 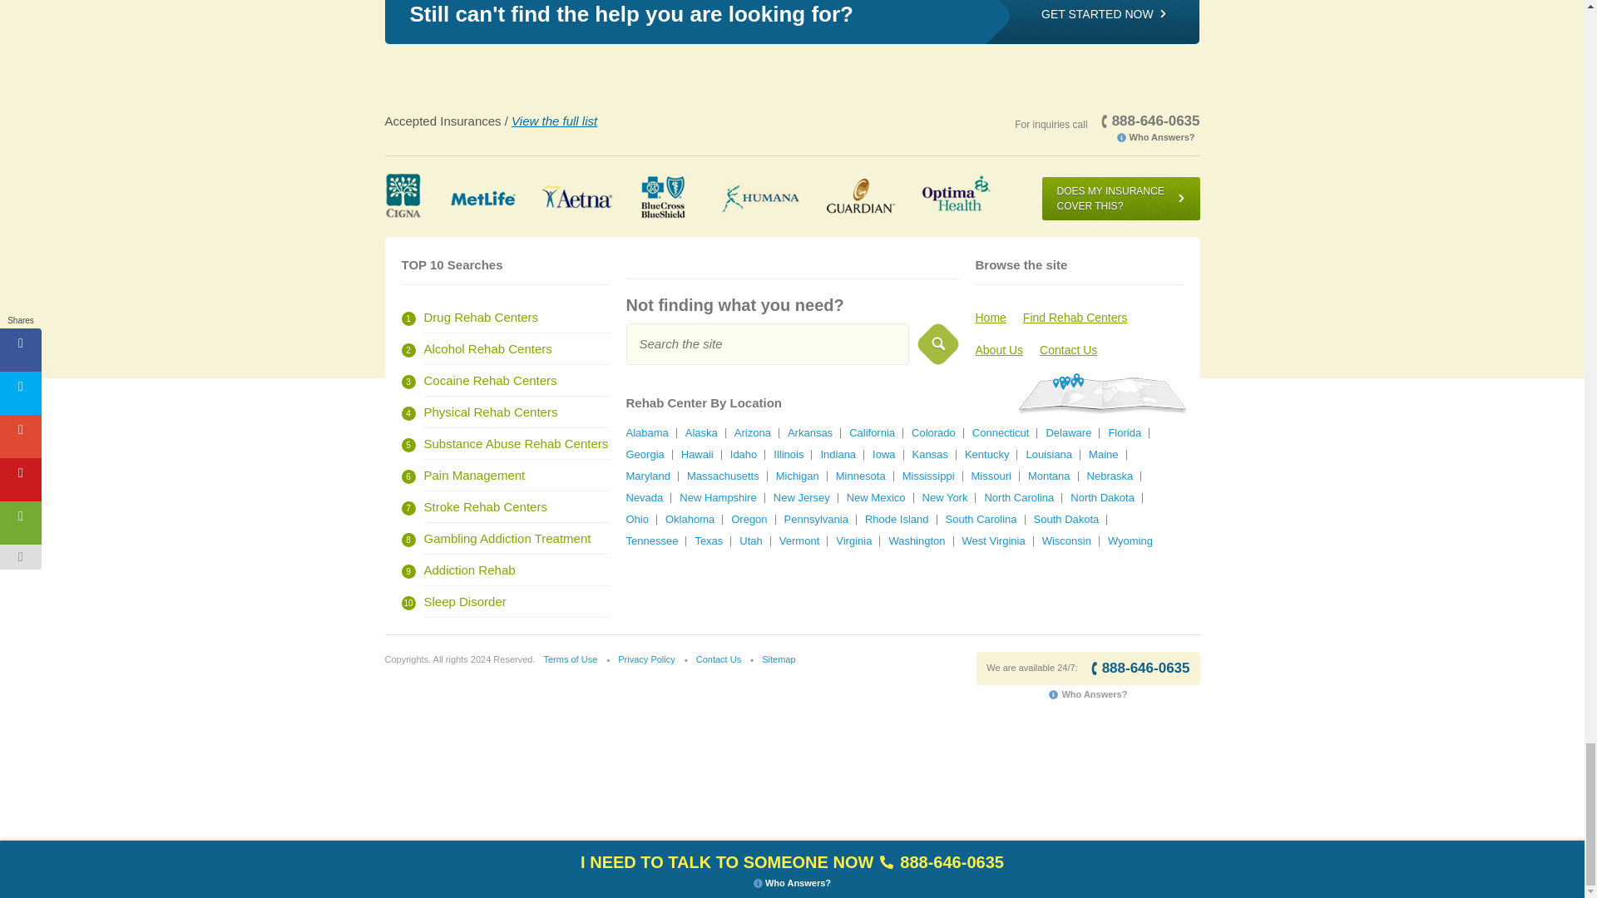 What do you see at coordinates (1001, 432) in the screenshot?
I see `Connecticut Rehab Centers` at bounding box center [1001, 432].